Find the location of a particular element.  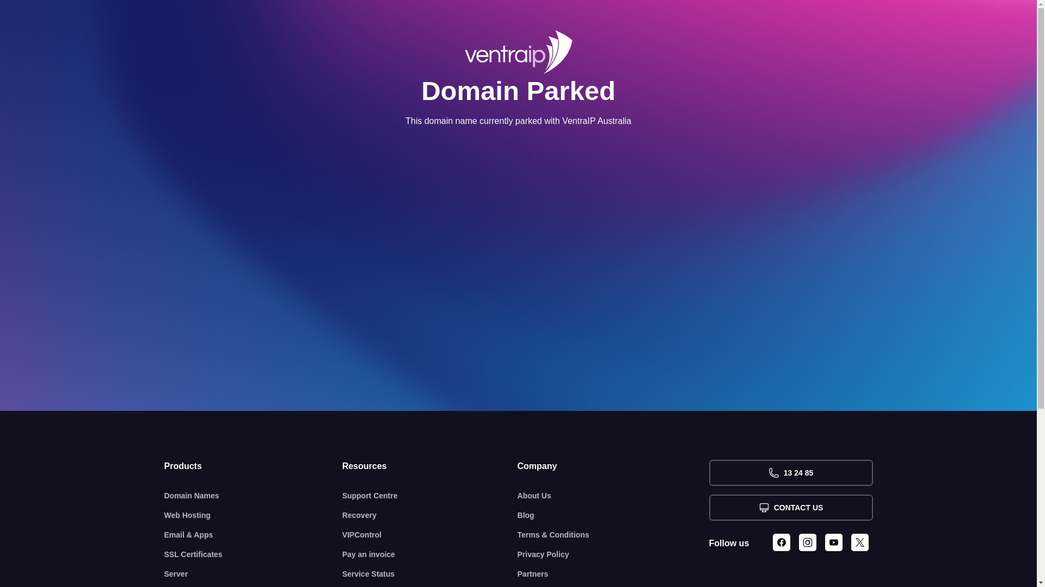

Web Hosting is located at coordinates (254, 515).